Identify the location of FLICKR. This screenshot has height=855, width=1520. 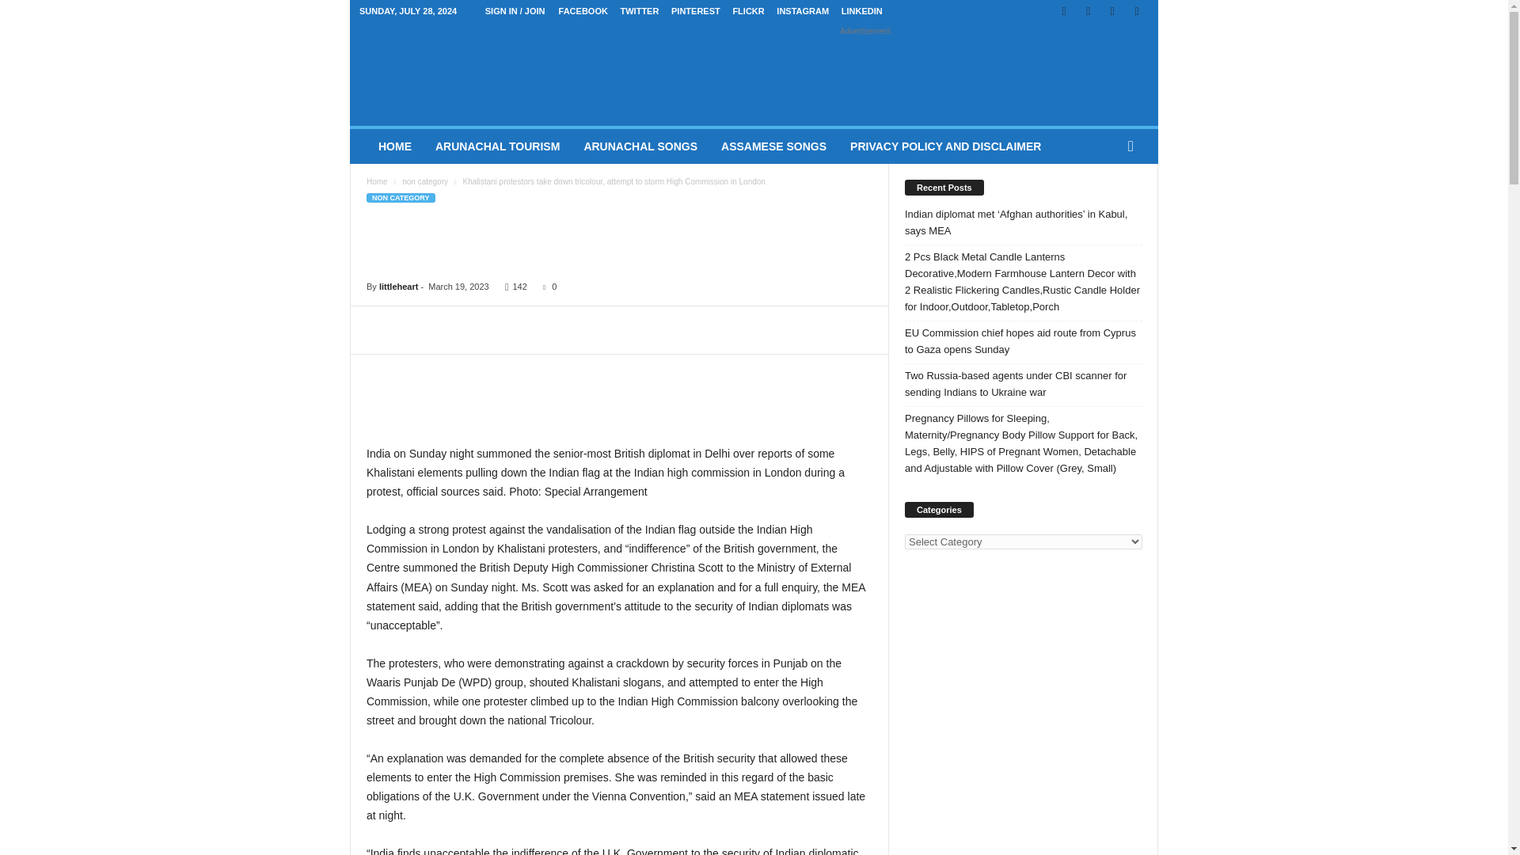
(748, 11).